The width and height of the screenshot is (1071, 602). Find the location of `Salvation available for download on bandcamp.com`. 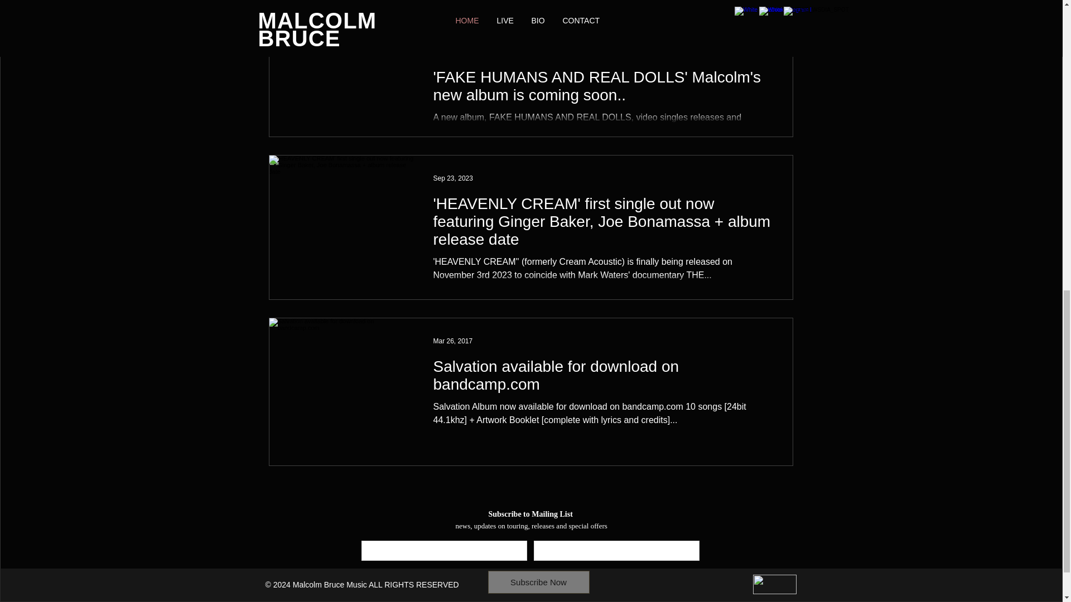

Salvation available for download on bandcamp.com is located at coordinates (602, 379).